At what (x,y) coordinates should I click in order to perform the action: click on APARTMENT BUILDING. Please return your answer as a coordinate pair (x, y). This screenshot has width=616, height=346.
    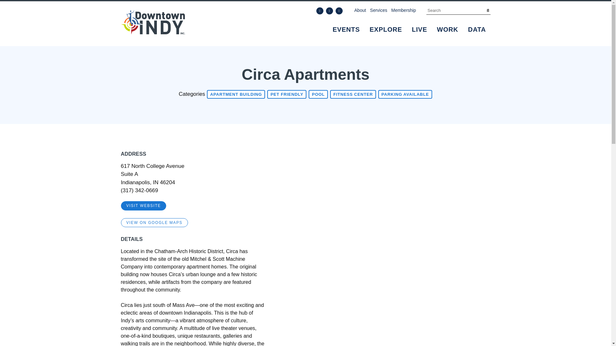
    Looking at the image, I should click on (236, 94).